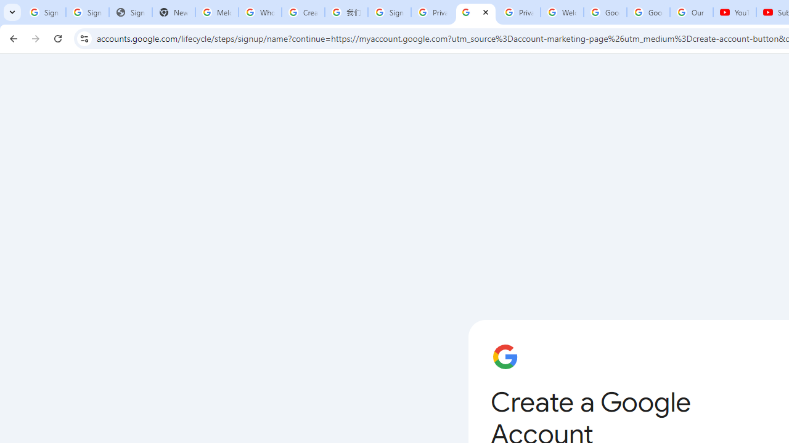 The image size is (789, 443). Describe the element at coordinates (648, 12) in the screenshot. I see `Google Account` at that location.